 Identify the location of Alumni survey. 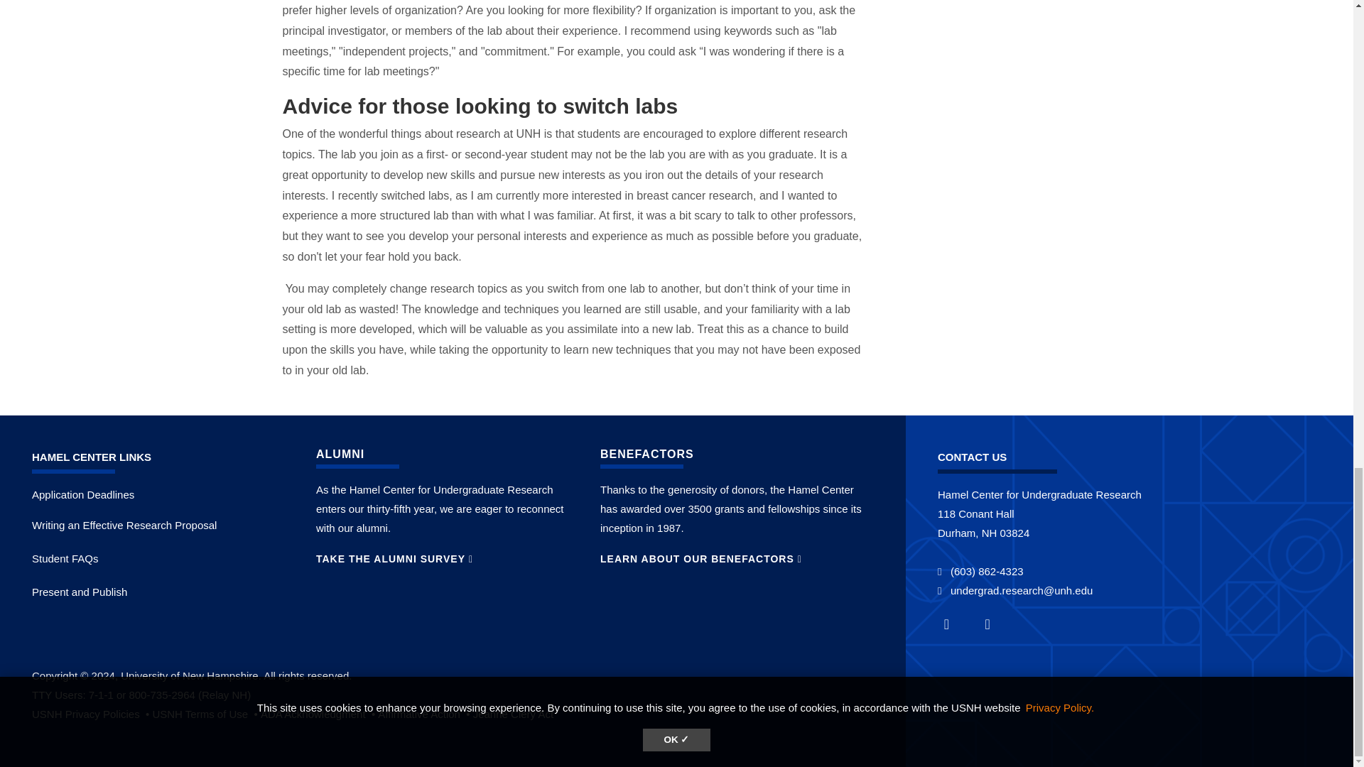
(395, 558).